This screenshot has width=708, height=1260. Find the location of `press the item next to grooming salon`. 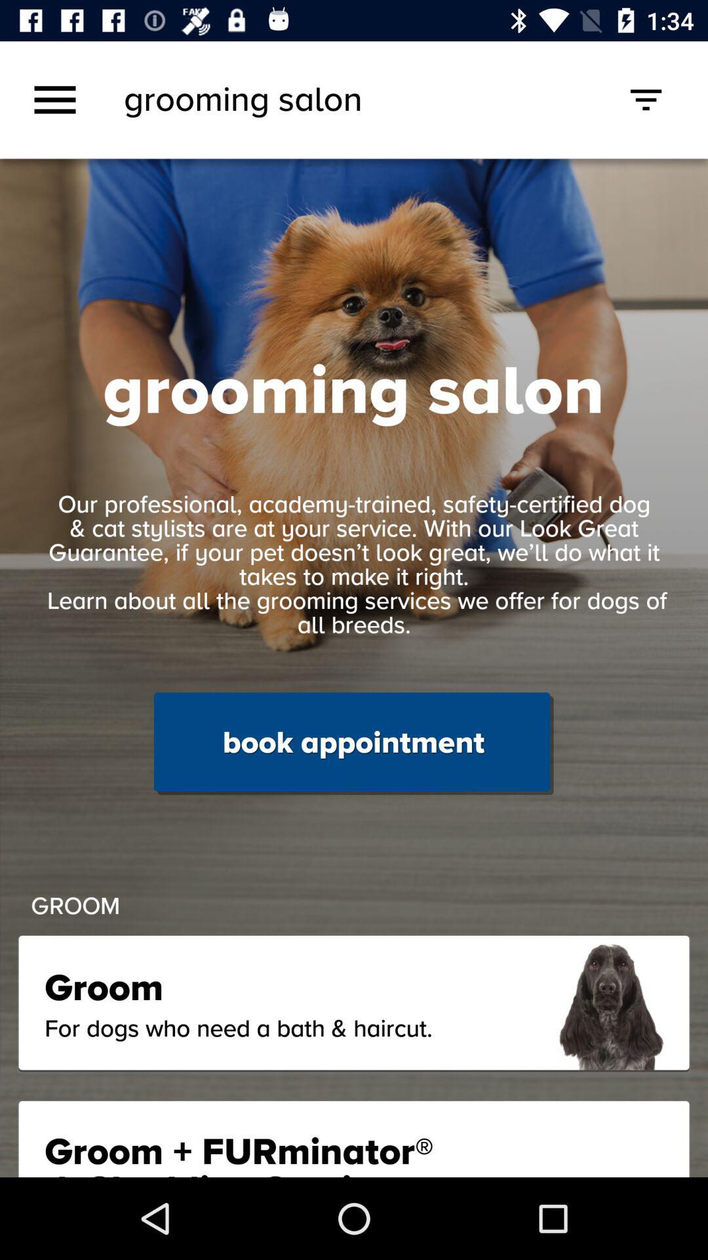

press the item next to grooming salon is located at coordinates (55, 100).